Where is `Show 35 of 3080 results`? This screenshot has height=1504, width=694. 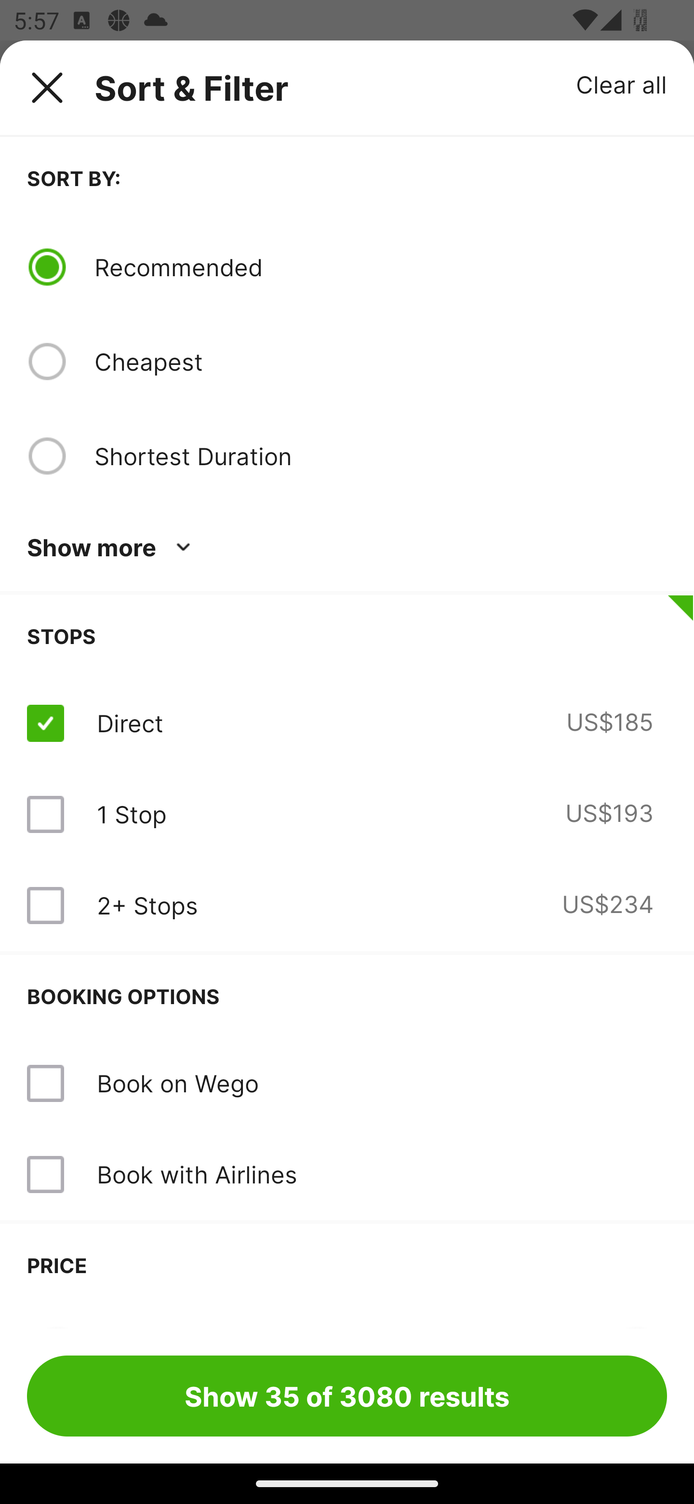
Show 35 of 3080 results is located at coordinates (347, 1396).